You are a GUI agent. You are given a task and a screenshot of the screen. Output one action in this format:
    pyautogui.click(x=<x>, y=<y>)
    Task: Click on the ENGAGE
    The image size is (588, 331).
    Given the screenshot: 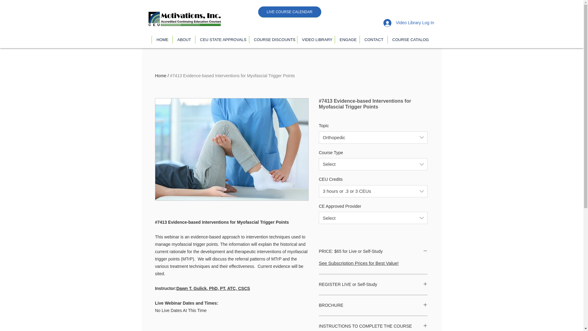 What is the action you would take?
    pyautogui.click(x=347, y=39)
    